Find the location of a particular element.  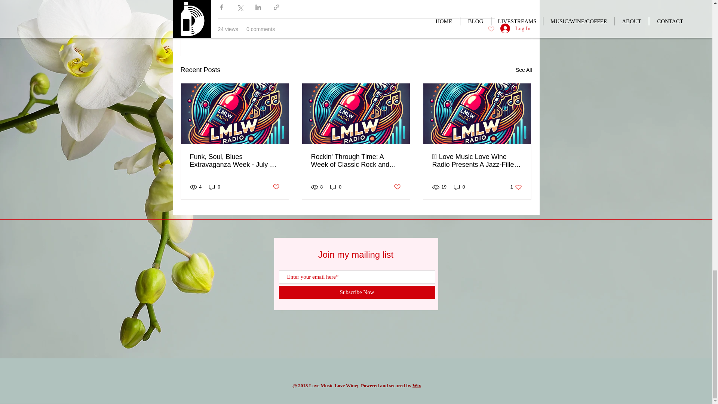

Funk, Soul, Blues Extravaganza Week - July 22-28! is located at coordinates (524, 70).